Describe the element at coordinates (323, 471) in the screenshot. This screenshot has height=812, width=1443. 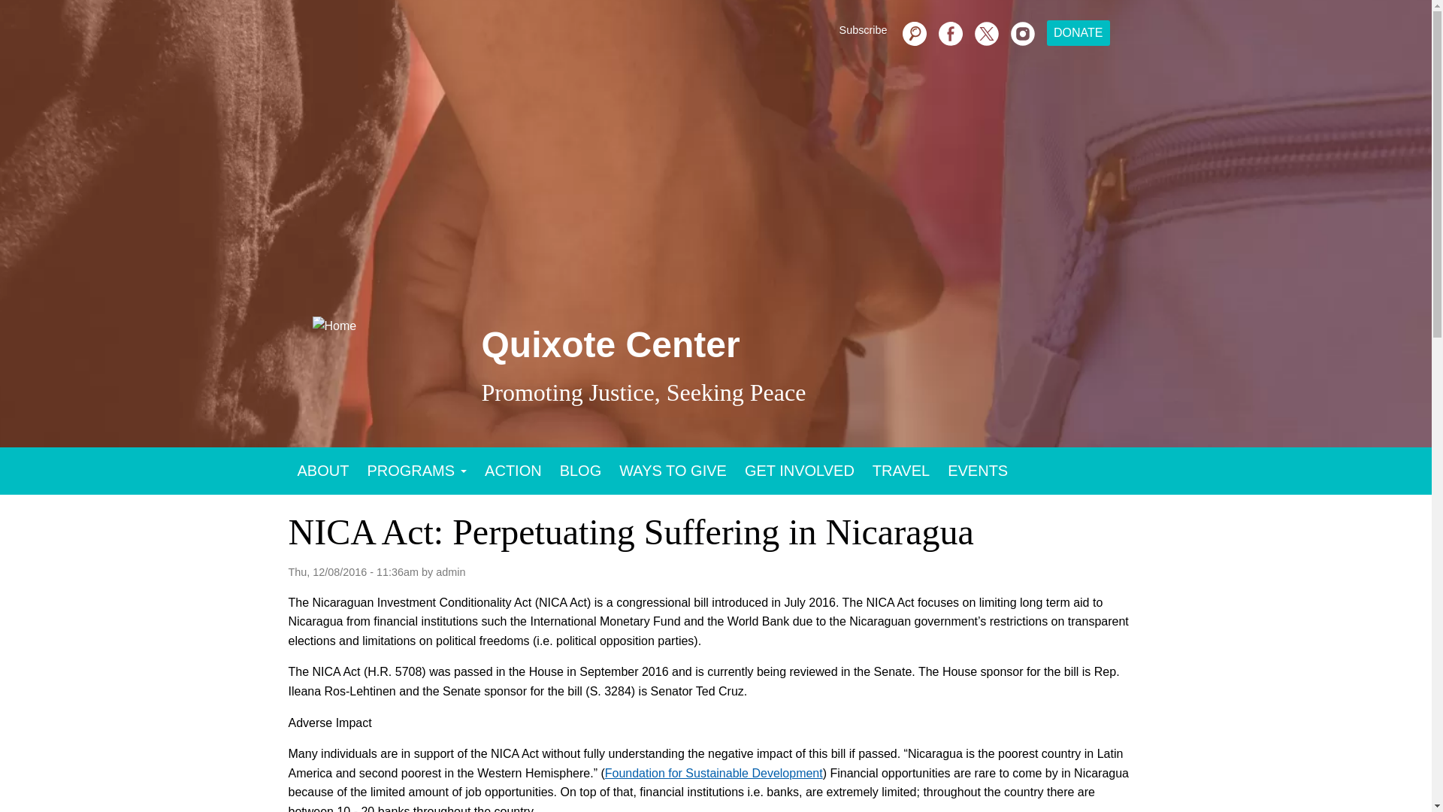
I see `ABOUT` at that location.